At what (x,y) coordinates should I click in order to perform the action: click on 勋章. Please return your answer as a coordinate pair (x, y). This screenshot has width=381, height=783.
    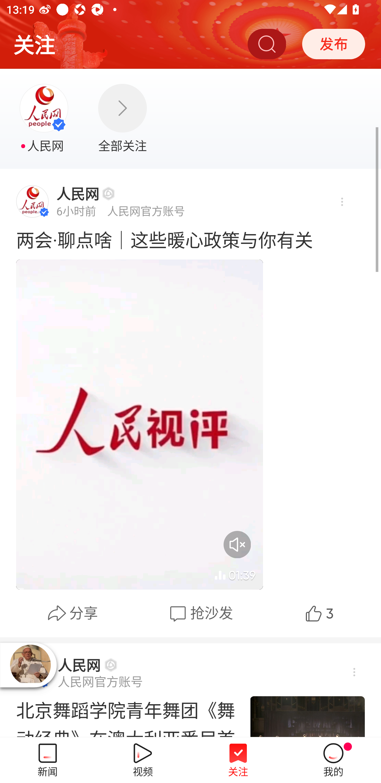
    Looking at the image, I should click on (111, 664).